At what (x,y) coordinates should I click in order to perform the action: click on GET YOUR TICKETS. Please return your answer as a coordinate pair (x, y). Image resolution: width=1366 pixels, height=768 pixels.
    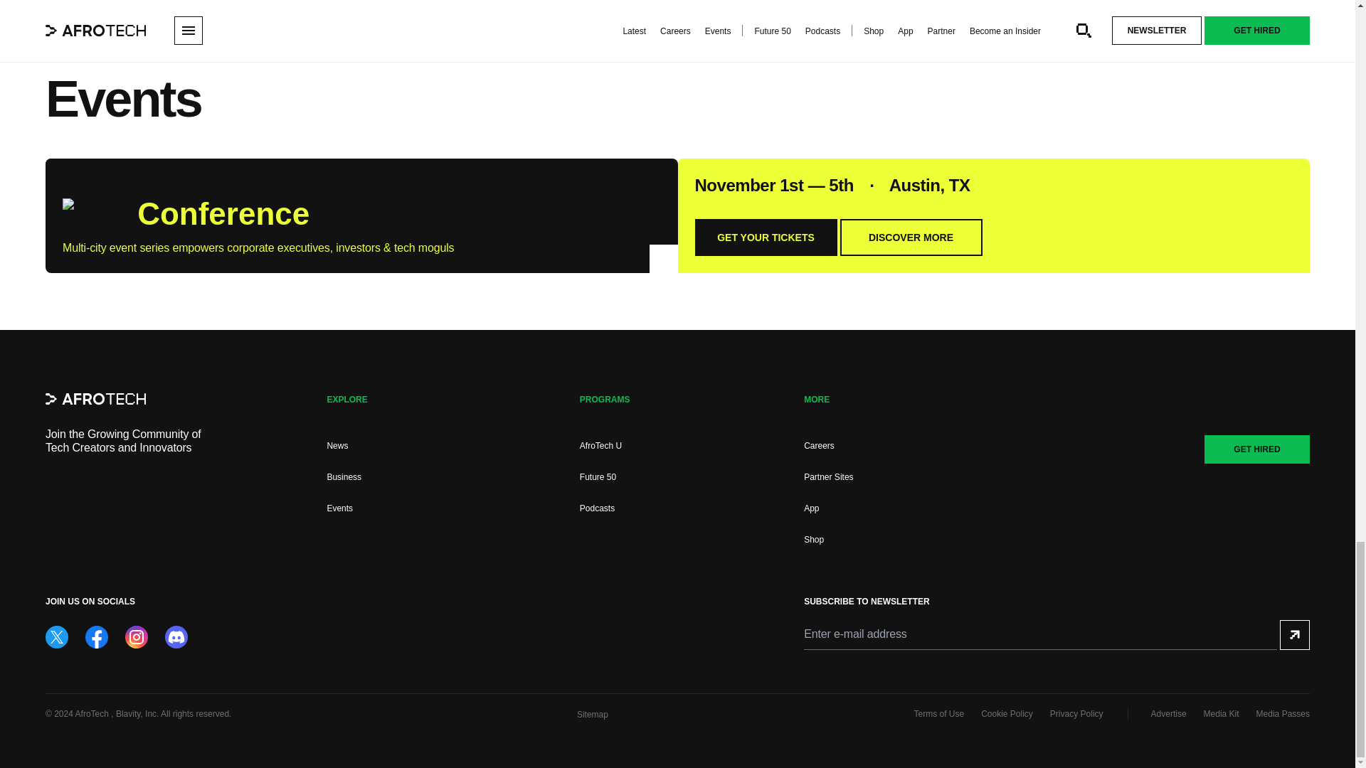
    Looking at the image, I should click on (765, 237).